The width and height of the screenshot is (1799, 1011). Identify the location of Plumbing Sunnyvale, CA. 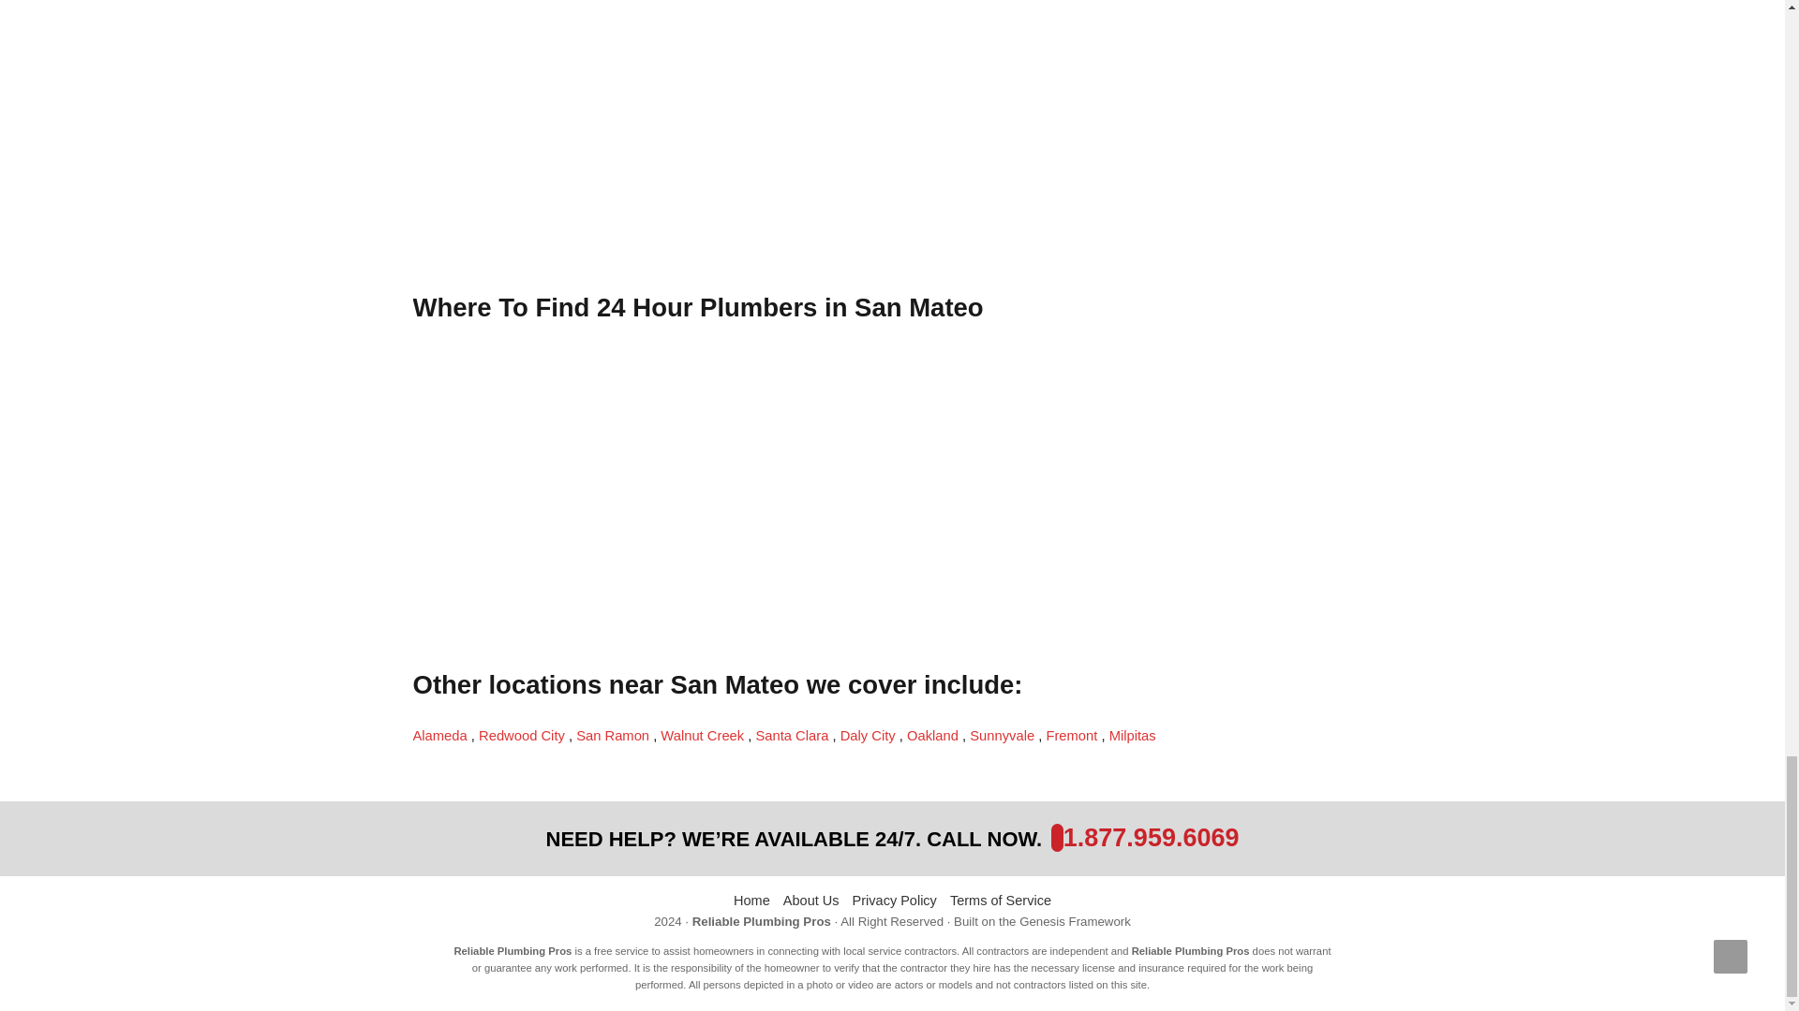
(1003, 735).